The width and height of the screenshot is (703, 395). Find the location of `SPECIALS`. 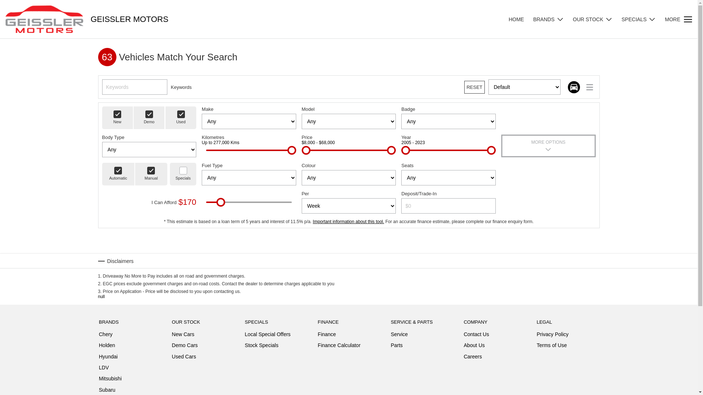

SPECIALS is located at coordinates (639, 19).